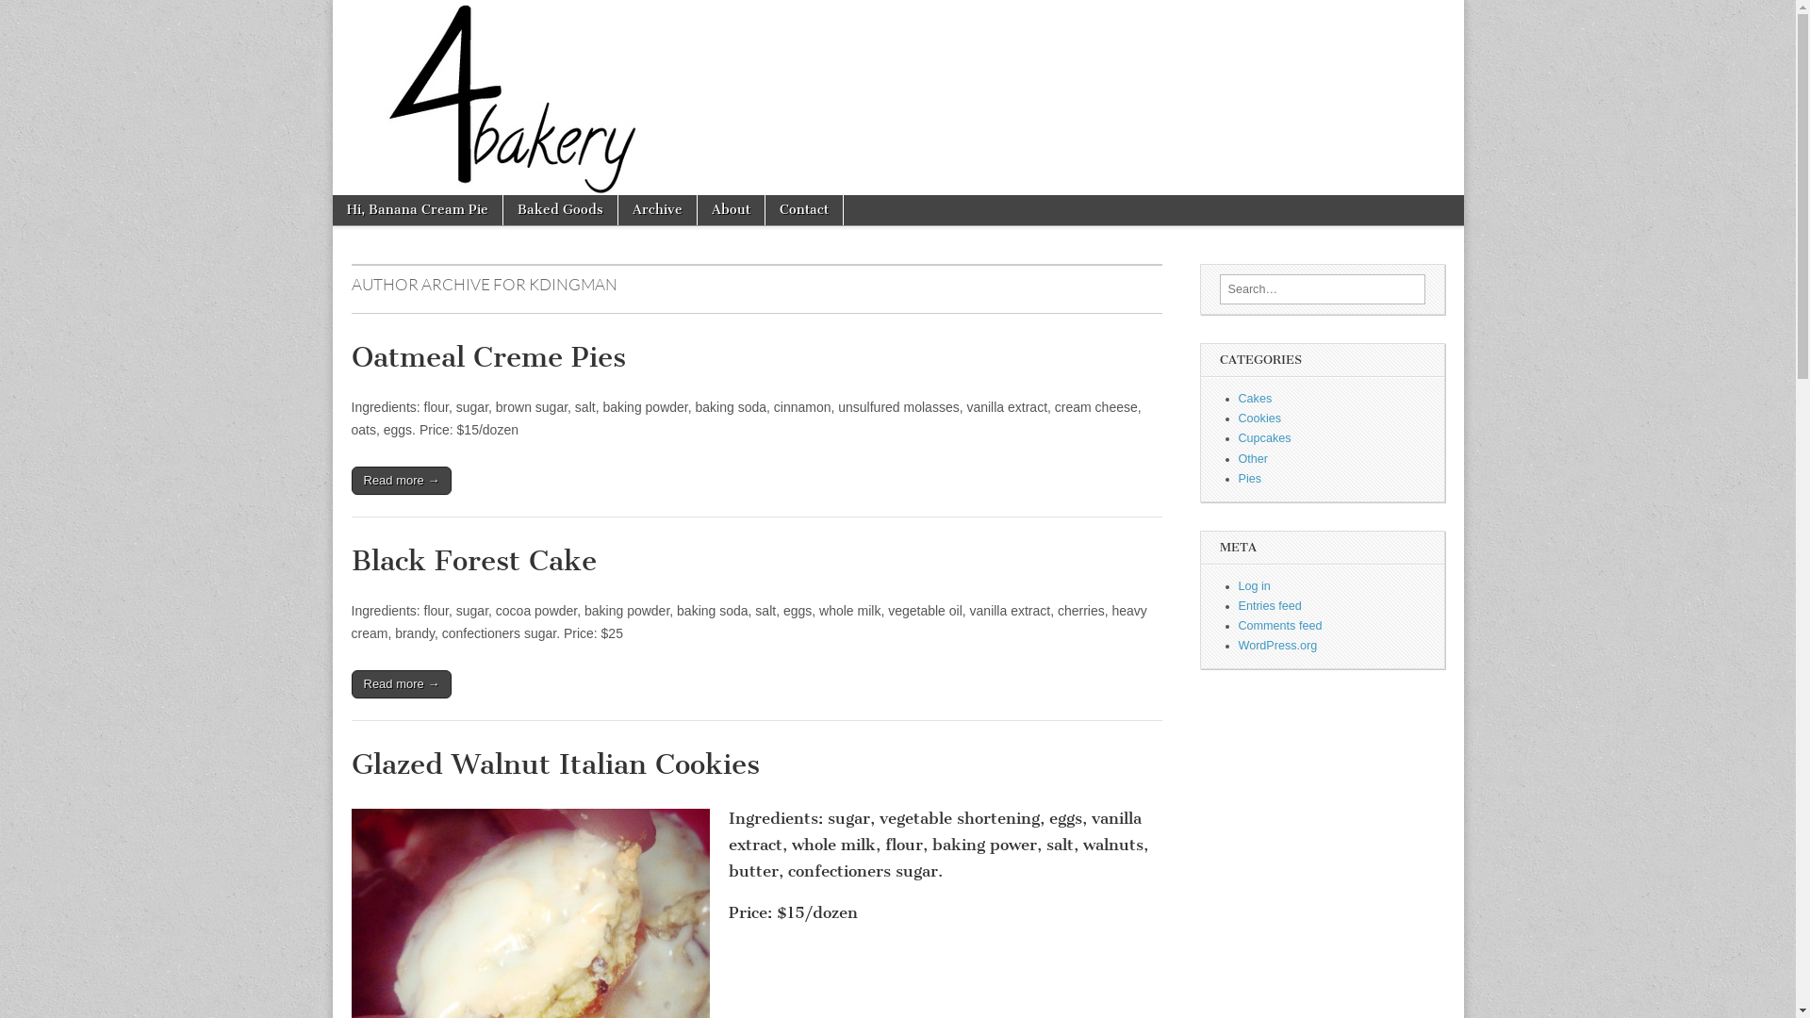  Describe the element at coordinates (1271, 606) in the screenshot. I see `Entries feed` at that location.